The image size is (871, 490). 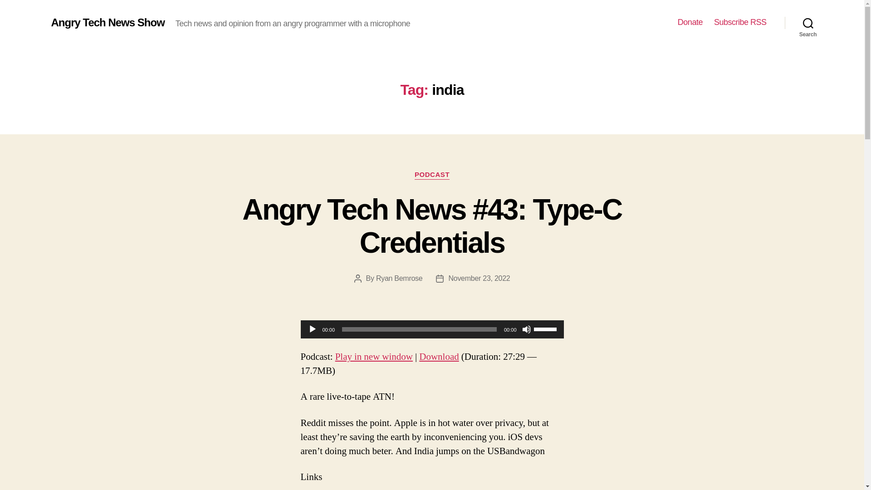 What do you see at coordinates (399, 278) in the screenshot?
I see `Ryan Bemrose` at bounding box center [399, 278].